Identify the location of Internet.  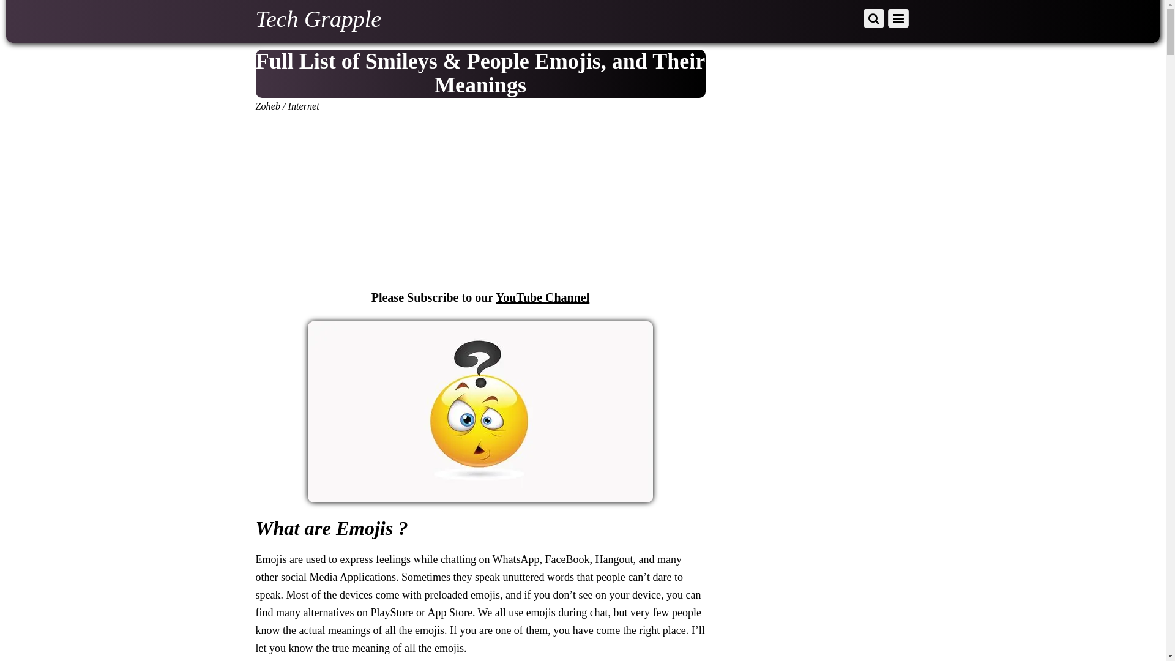
(304, 106).